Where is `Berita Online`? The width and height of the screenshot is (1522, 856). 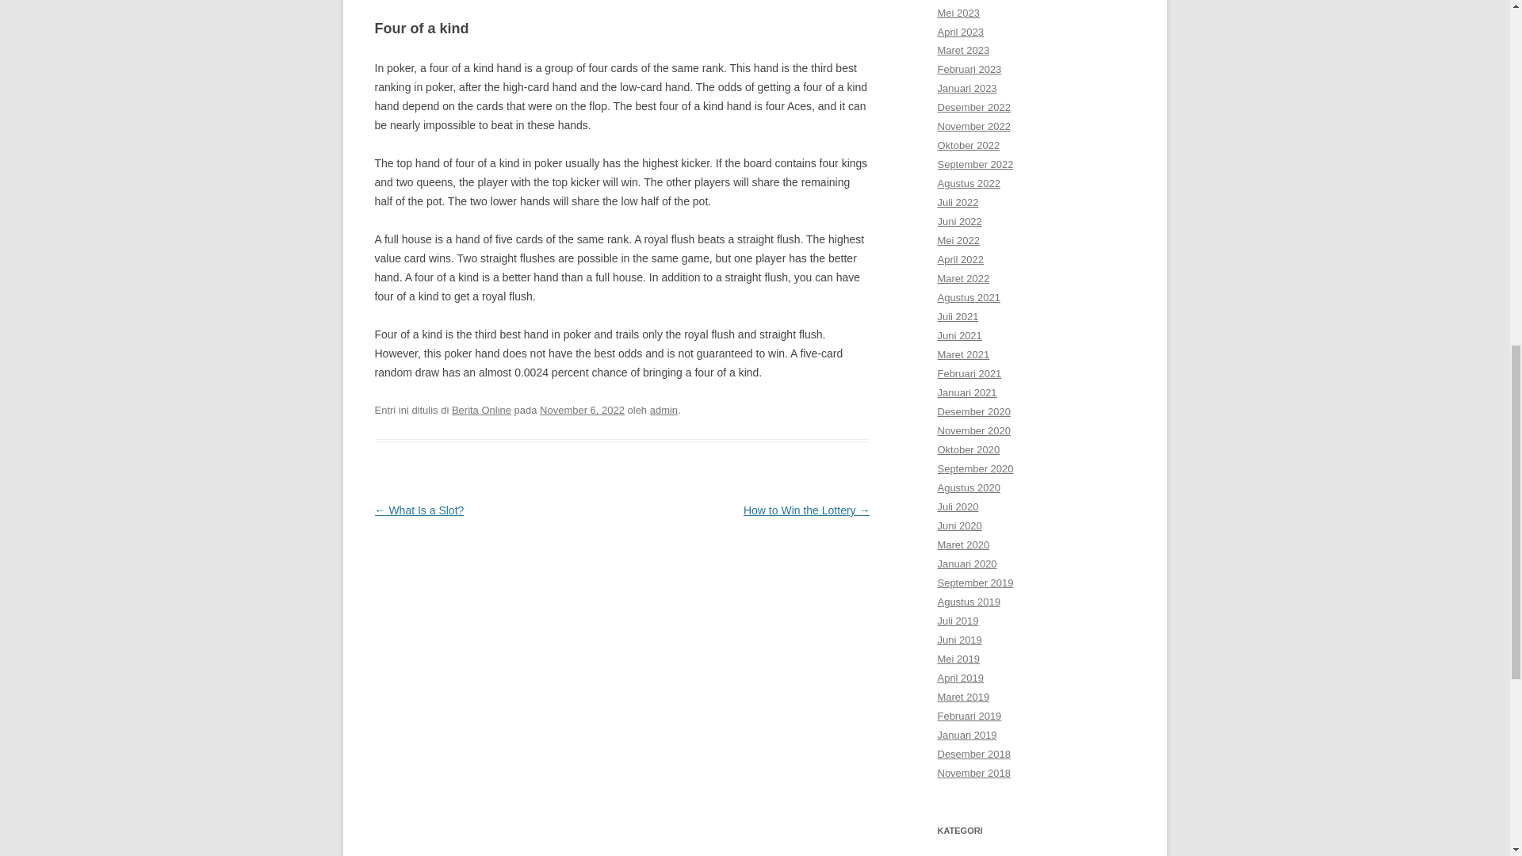 Berita Online is located at coordinates (482, 409).